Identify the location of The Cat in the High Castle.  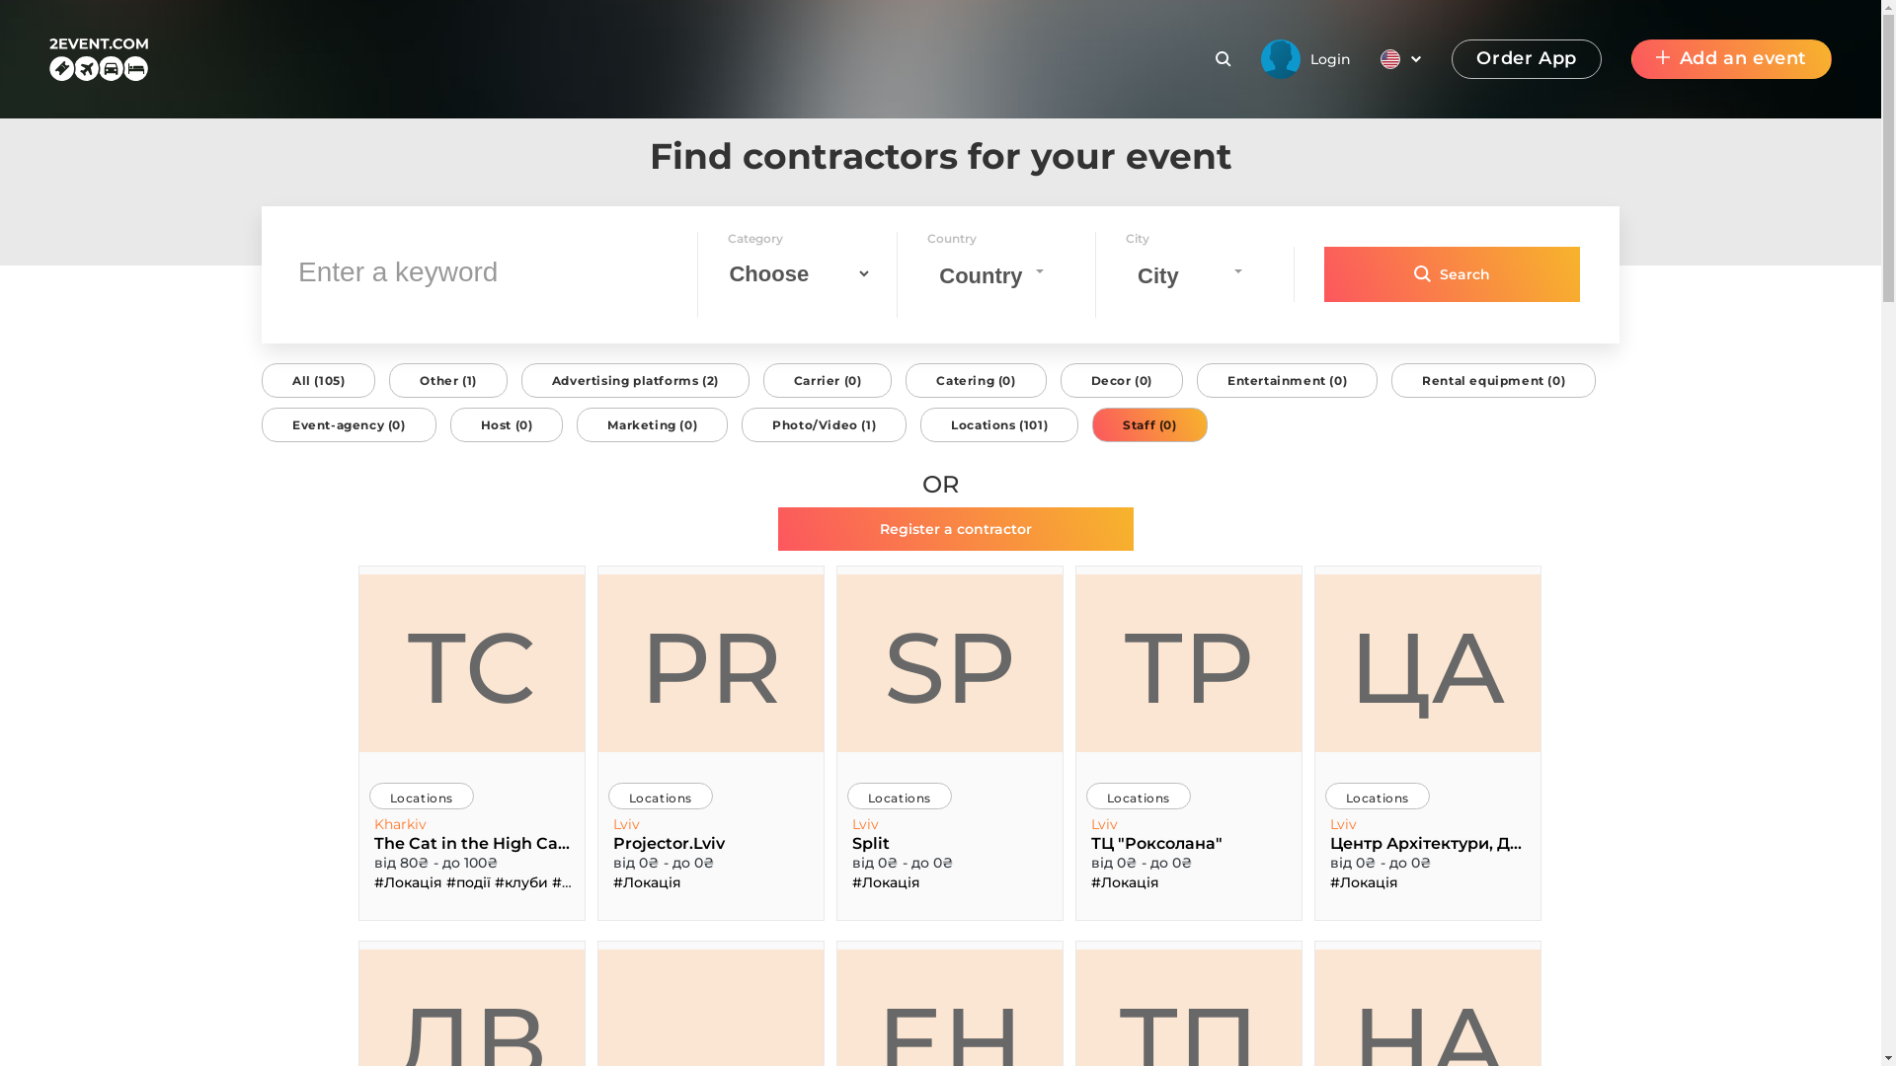
(472, 843).